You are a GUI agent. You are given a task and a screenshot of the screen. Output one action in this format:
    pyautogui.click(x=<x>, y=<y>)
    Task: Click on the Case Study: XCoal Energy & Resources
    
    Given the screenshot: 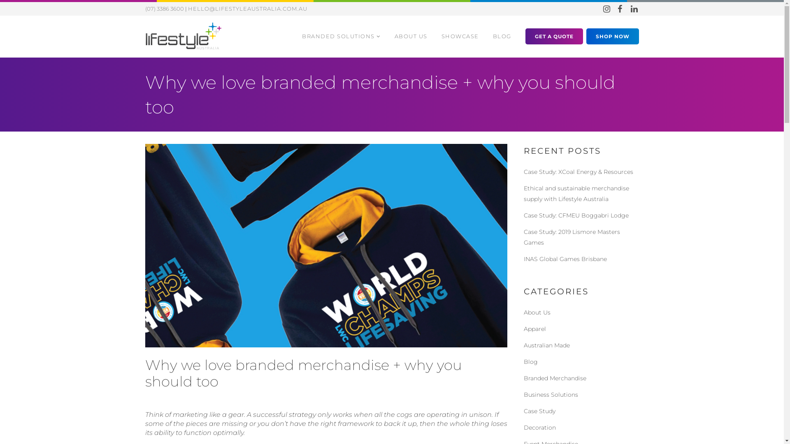 What is the action you would take?
    pyautogui.click(x=578, y=172)
    